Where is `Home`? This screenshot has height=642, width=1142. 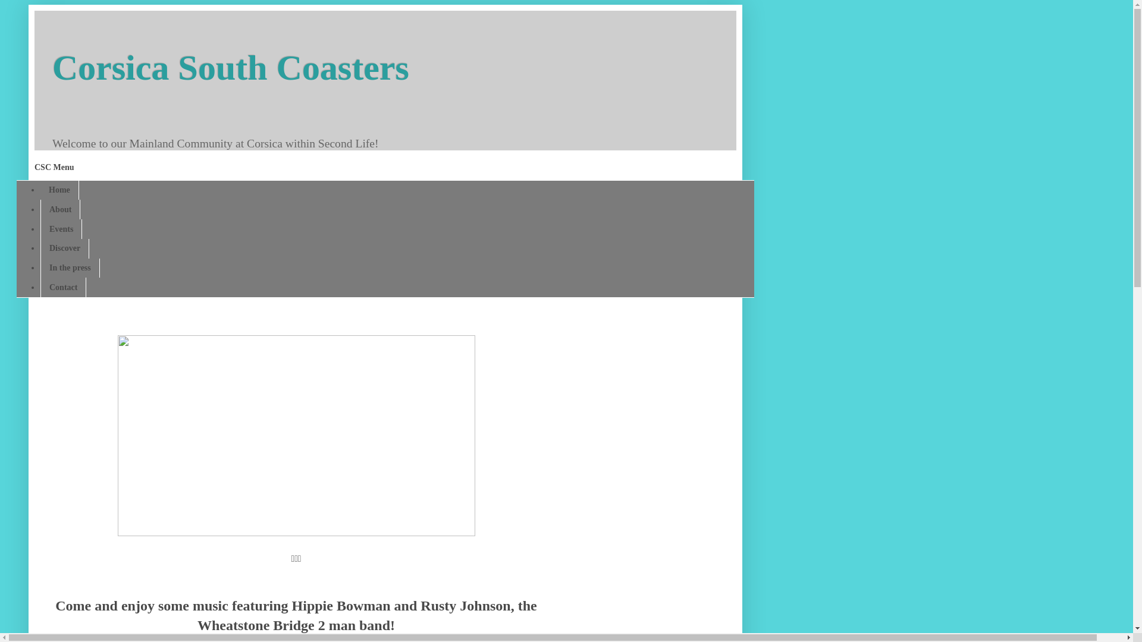
Home is located at coordinates (59, 190).